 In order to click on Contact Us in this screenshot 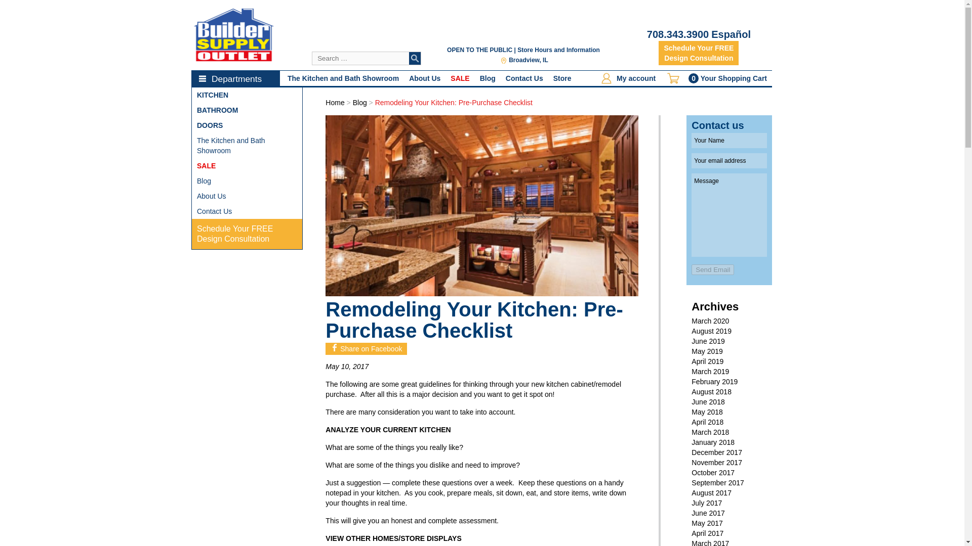, I will do `click(247, 211)`.